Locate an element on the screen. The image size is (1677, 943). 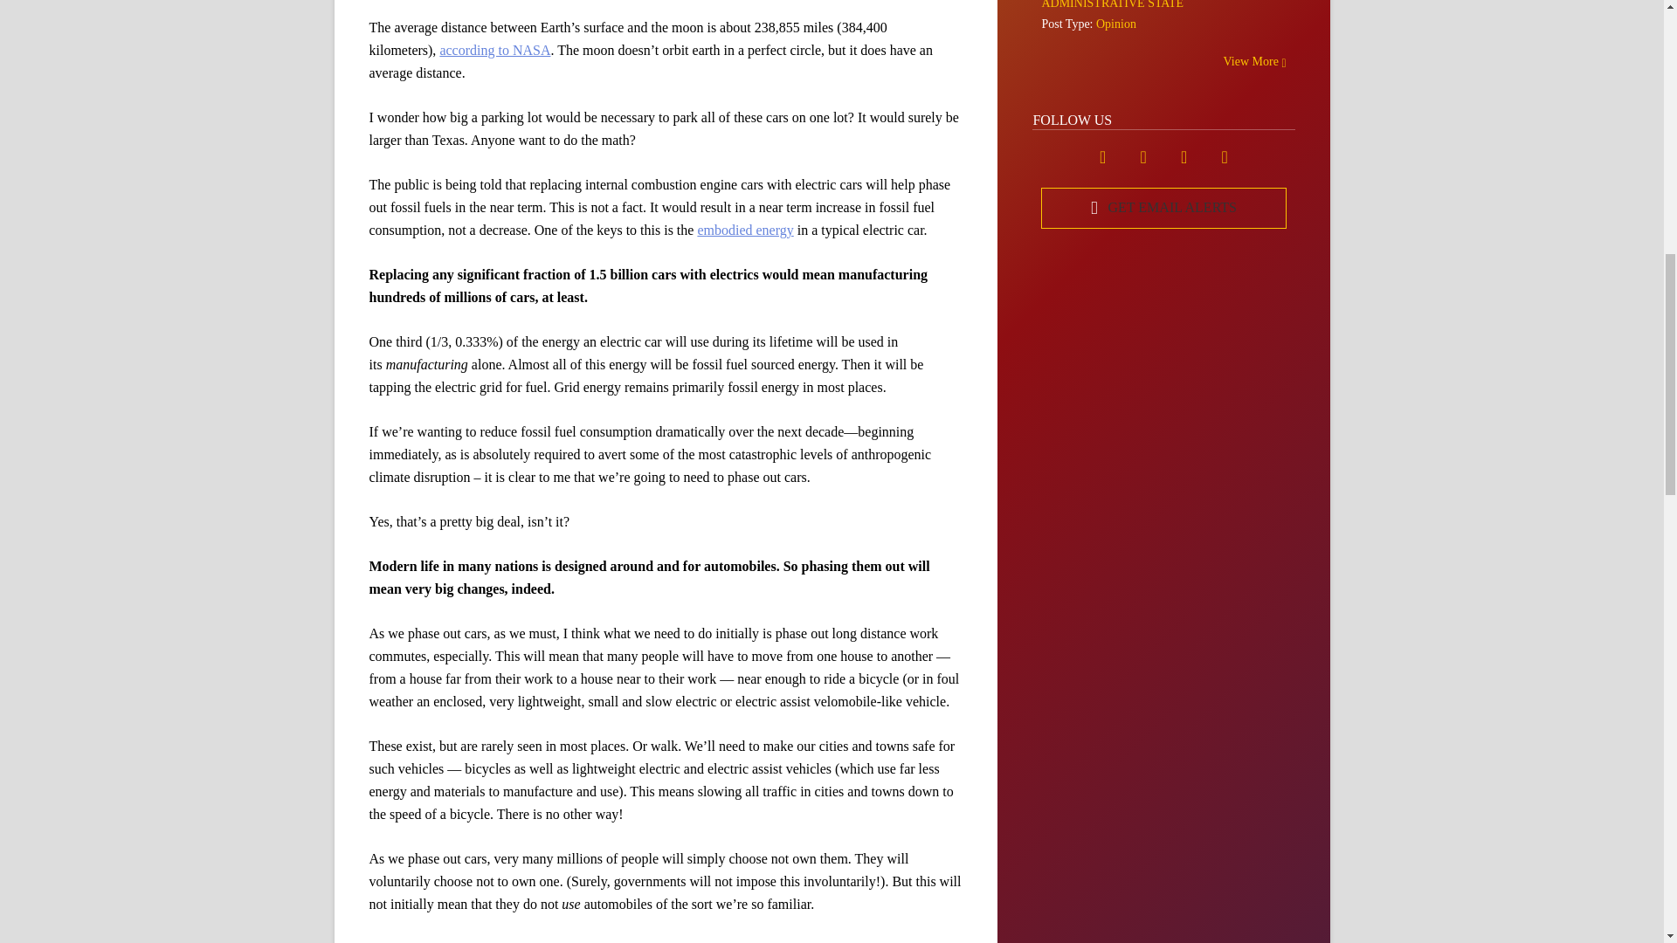
The Supreme Court takes on the administrative state is located at coordinates (1149, 4).